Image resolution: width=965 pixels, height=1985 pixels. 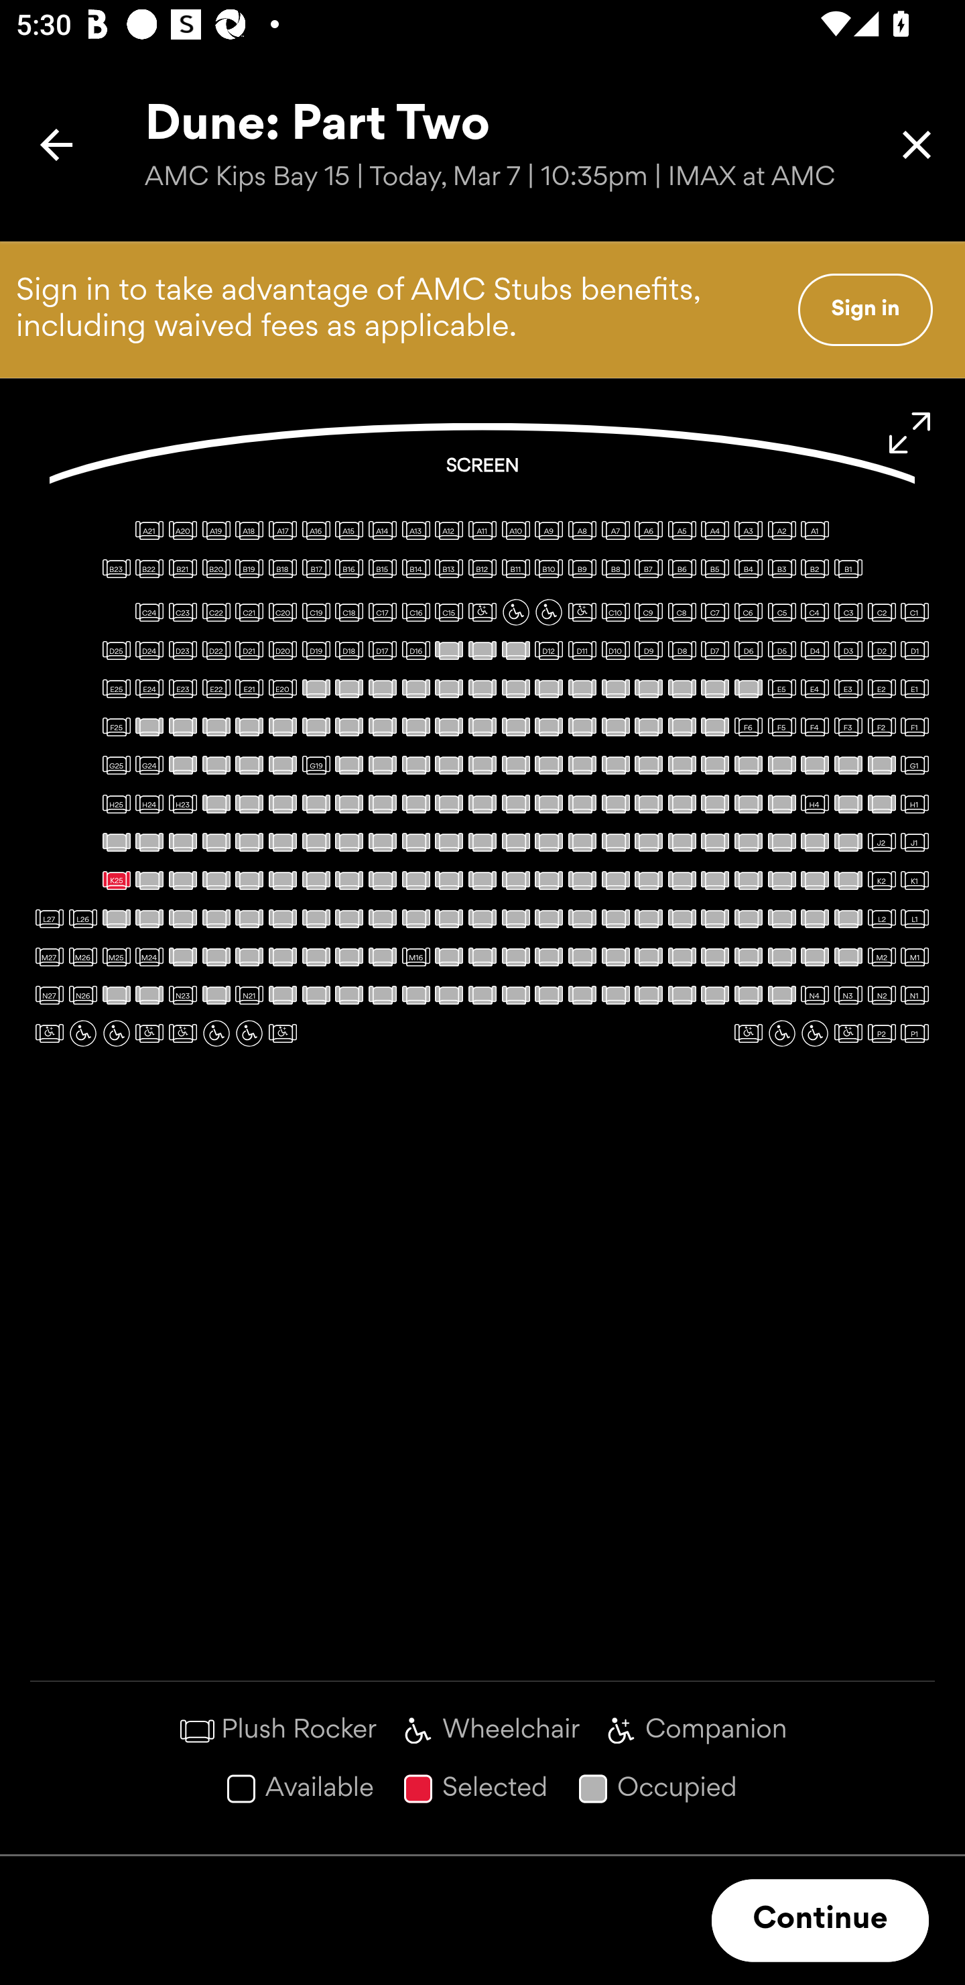 What do you see at coordinates (848, 612) in the screenshot?
I see `C3, Regular seat, available` at bounding box center [848, 612].